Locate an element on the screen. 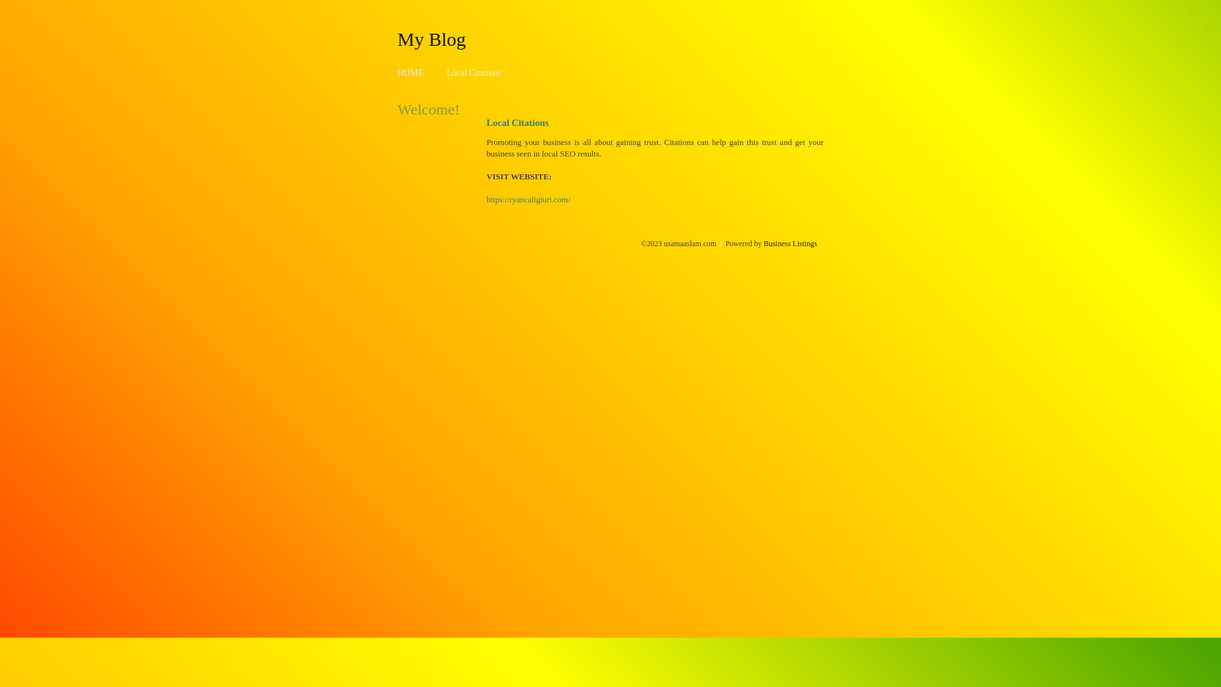 The width and height of the screenshot is (1221, 687). My Blog is located at coordinates (432, 39).